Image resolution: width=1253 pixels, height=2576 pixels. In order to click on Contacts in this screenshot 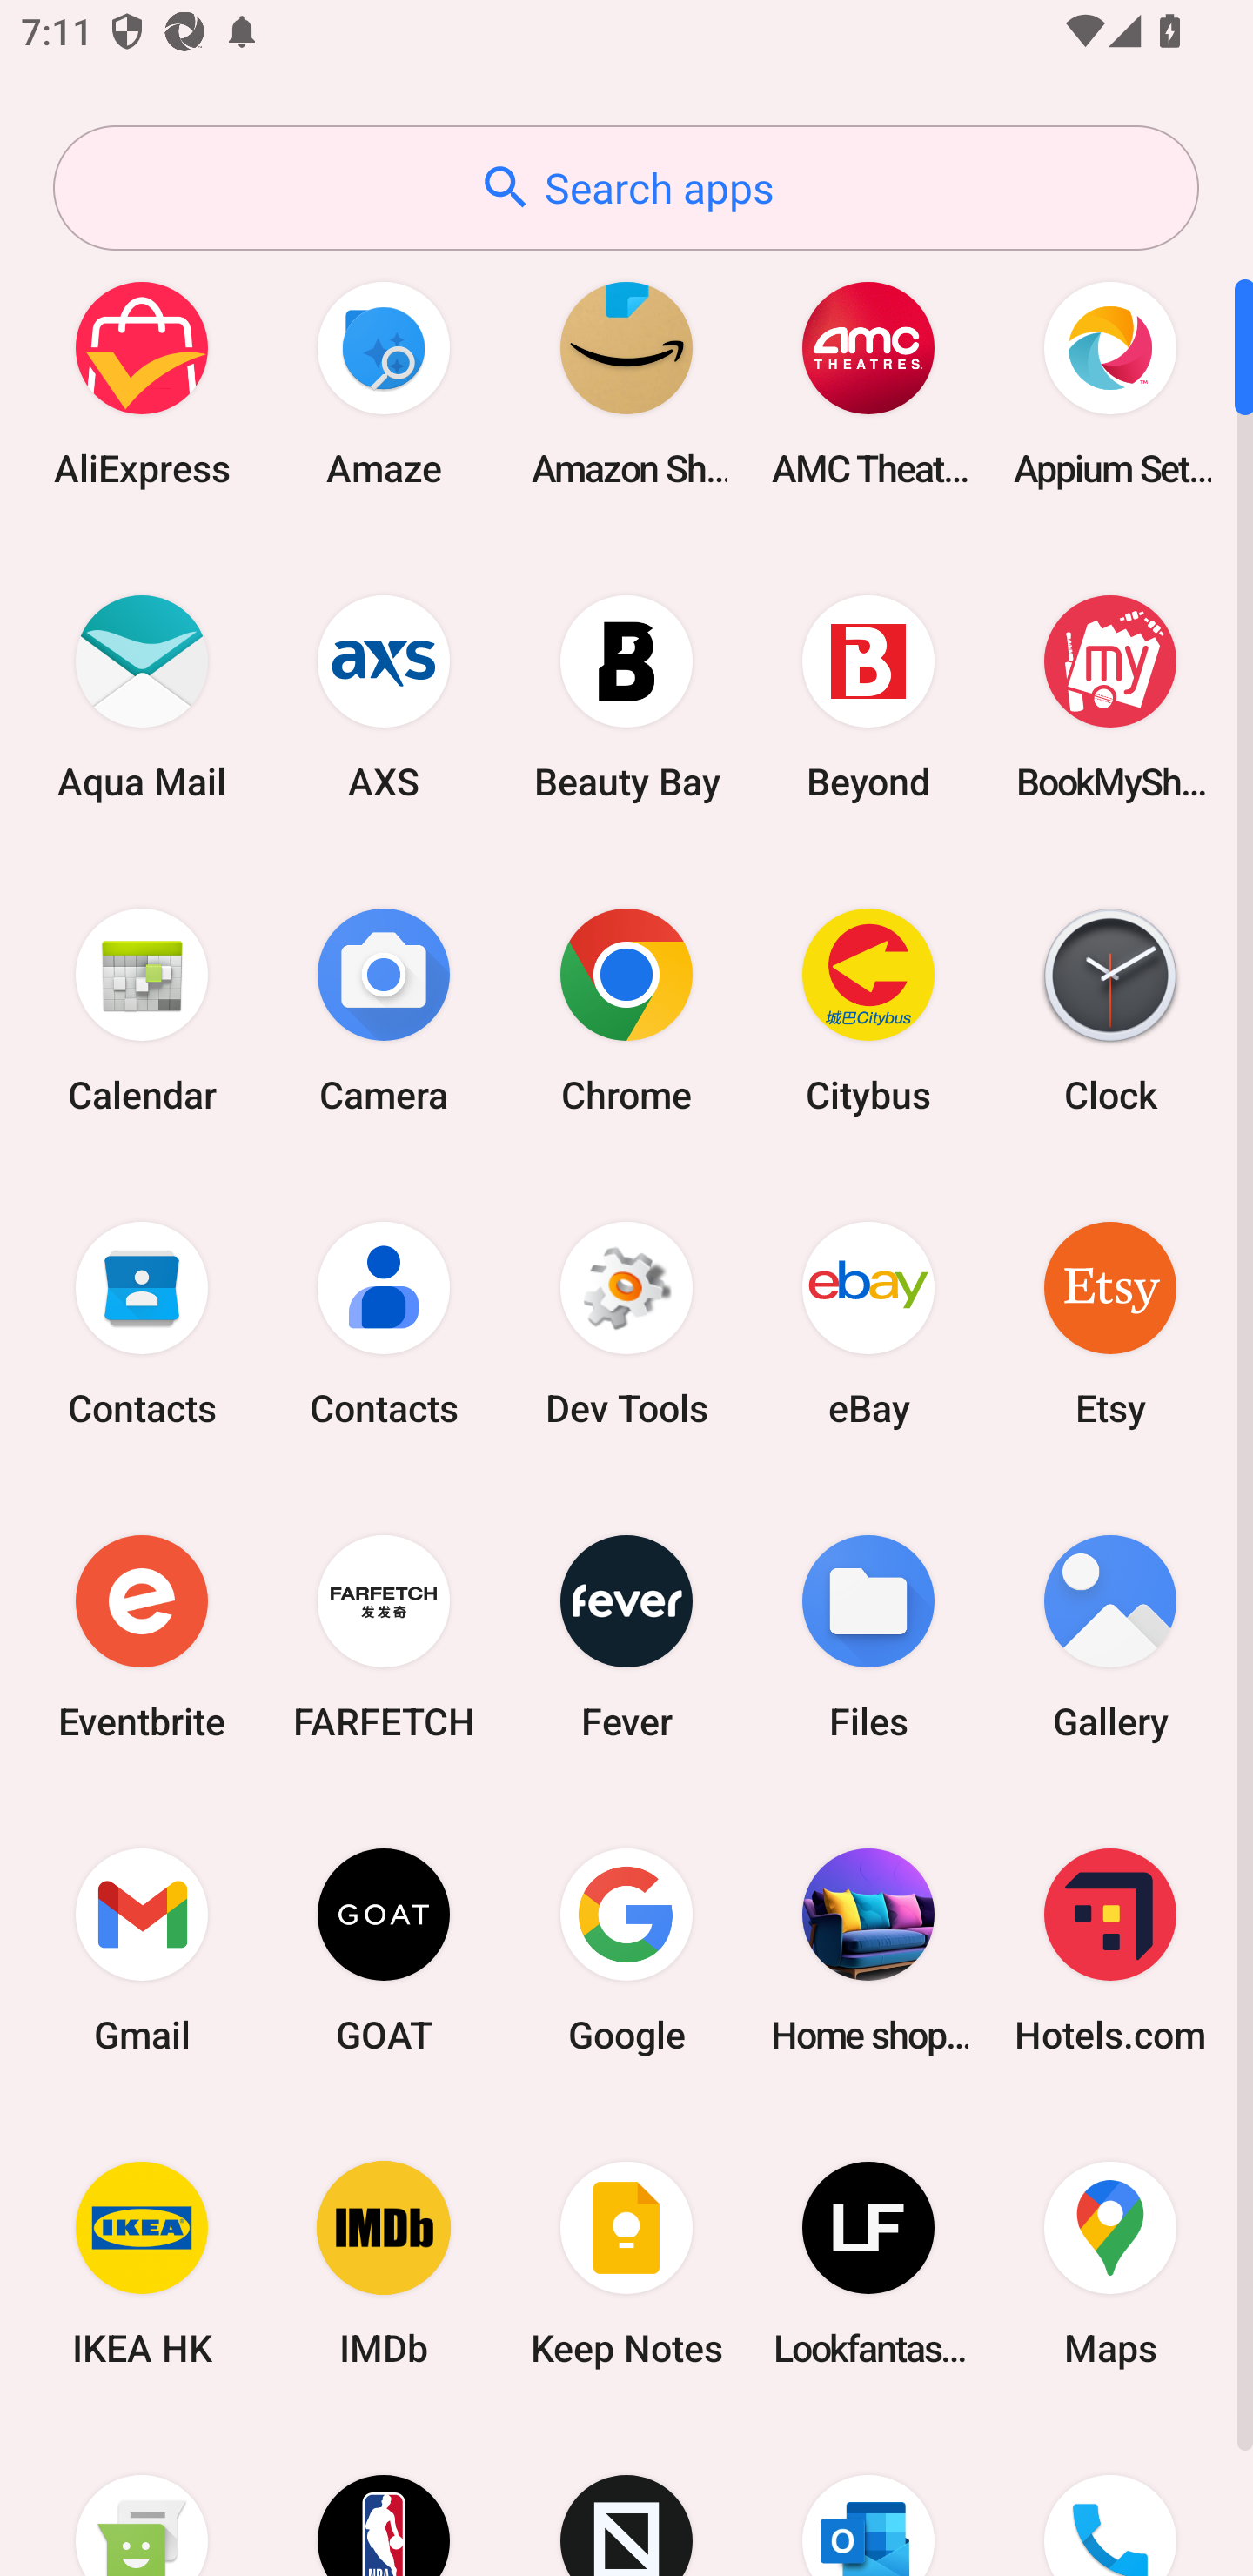, I will do `click(384, 1323)`.